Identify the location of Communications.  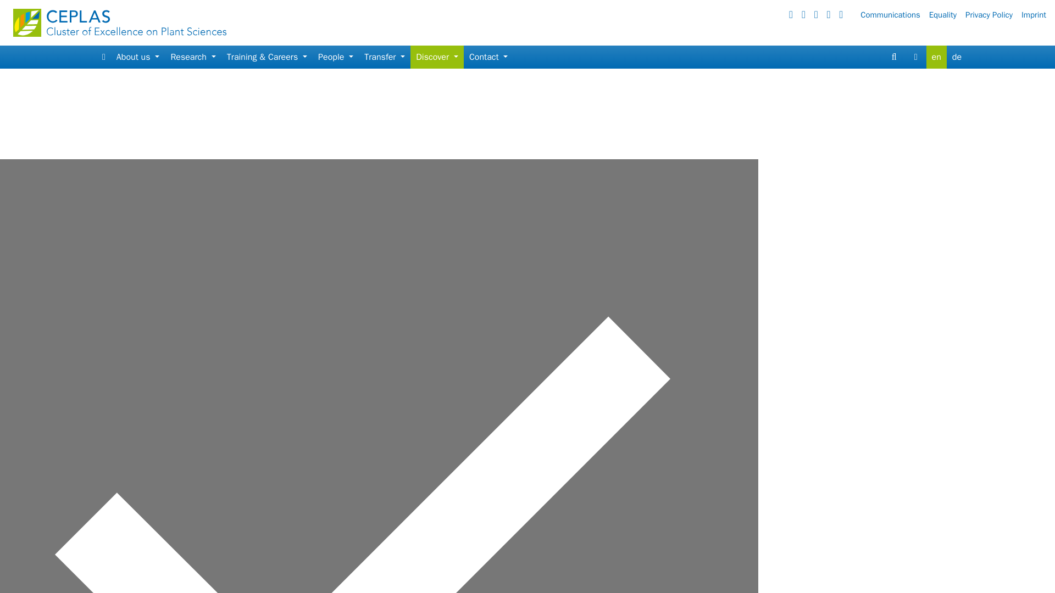
(895, 14).